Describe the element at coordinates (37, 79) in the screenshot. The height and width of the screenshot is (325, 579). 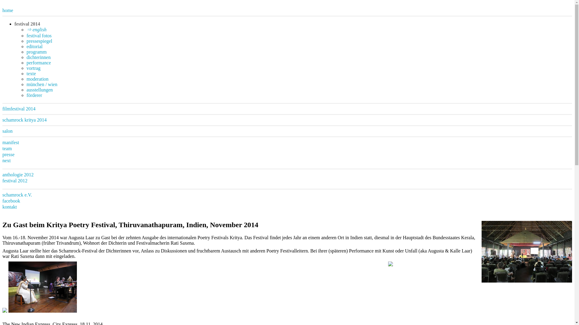
I see `moderation` at that location.